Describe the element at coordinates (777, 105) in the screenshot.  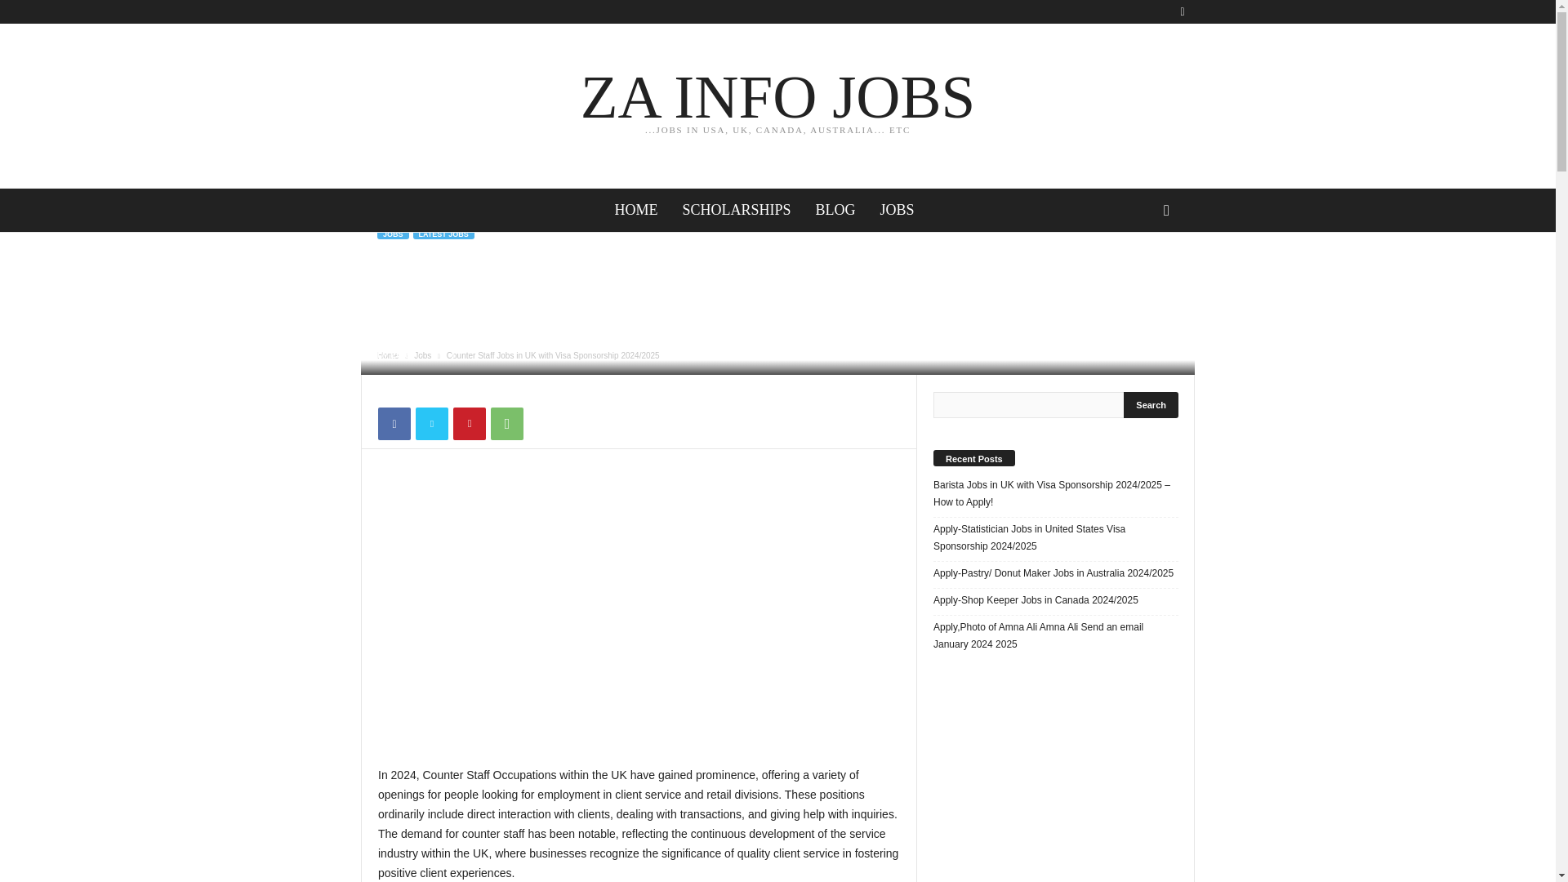
I see `Home` at that location.